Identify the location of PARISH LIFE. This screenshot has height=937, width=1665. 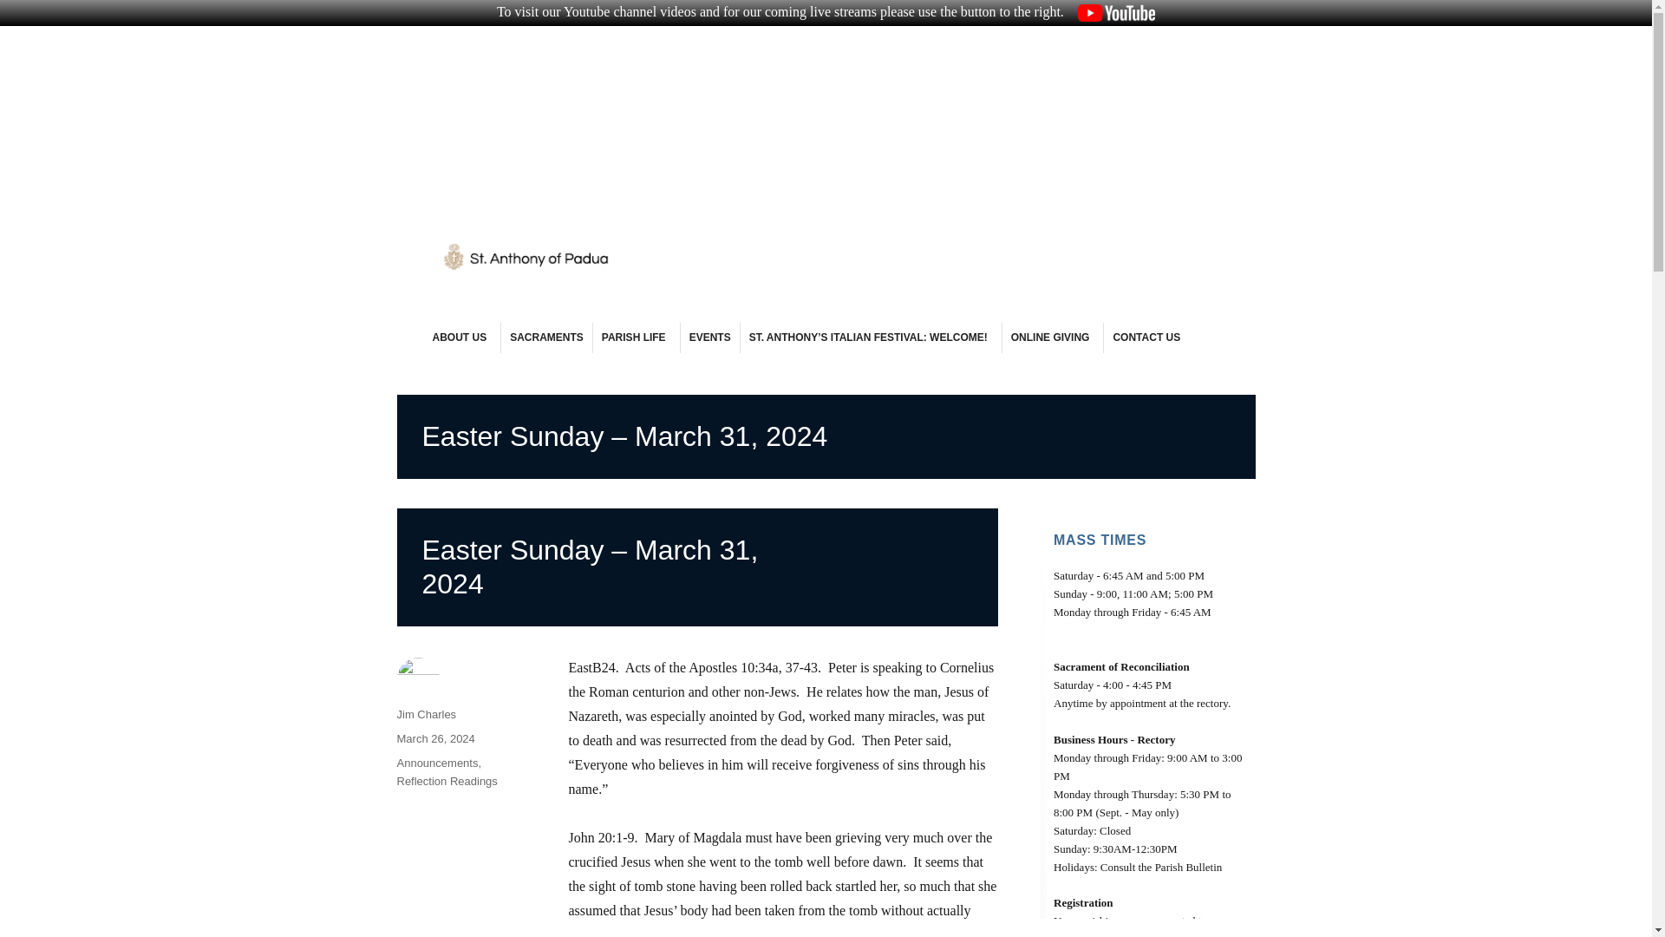
(636, 337).